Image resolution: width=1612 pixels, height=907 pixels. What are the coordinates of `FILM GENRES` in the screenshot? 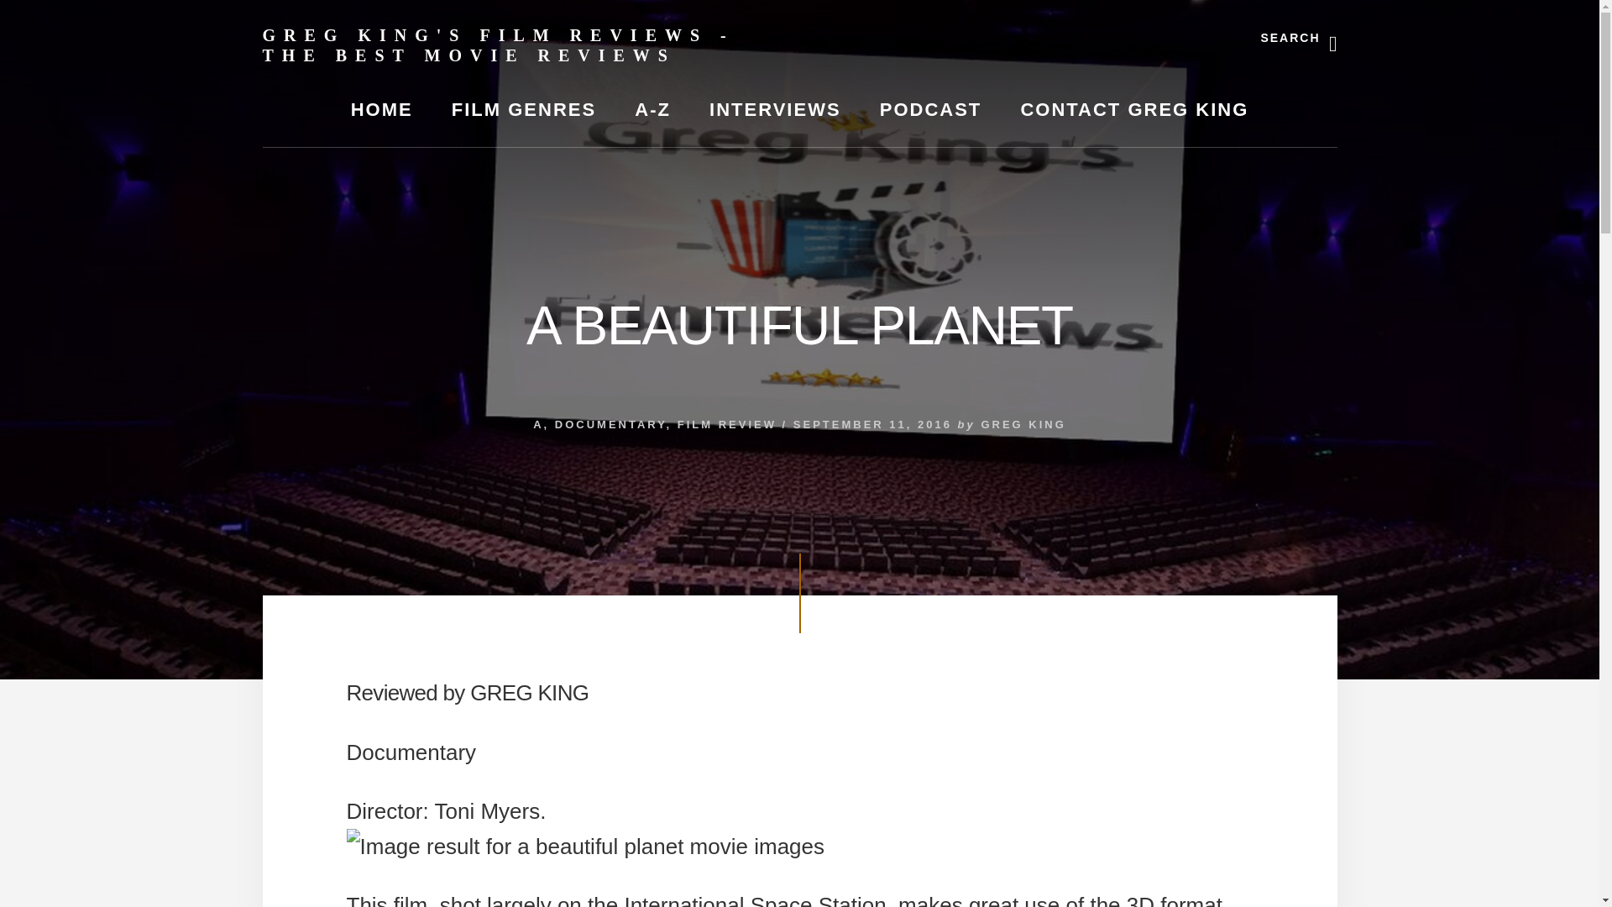 It's located at (524, 109).